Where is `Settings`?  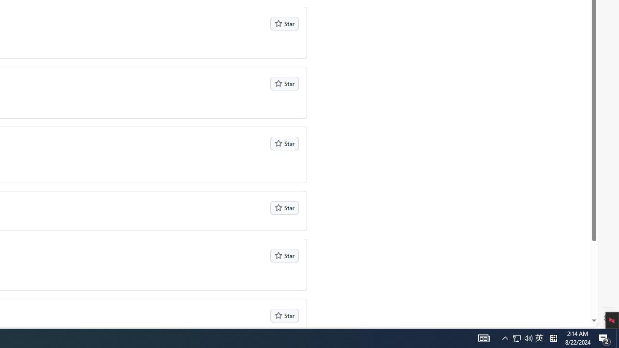
Settings is located at coordinates (608, 318).